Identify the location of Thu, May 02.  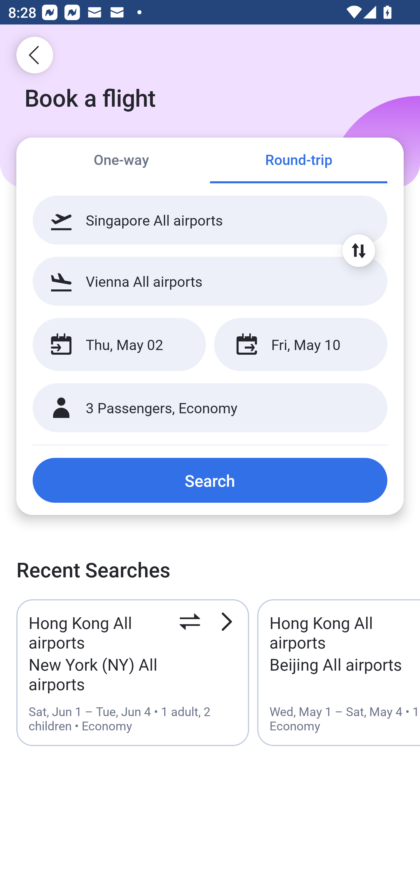
(119, 344).